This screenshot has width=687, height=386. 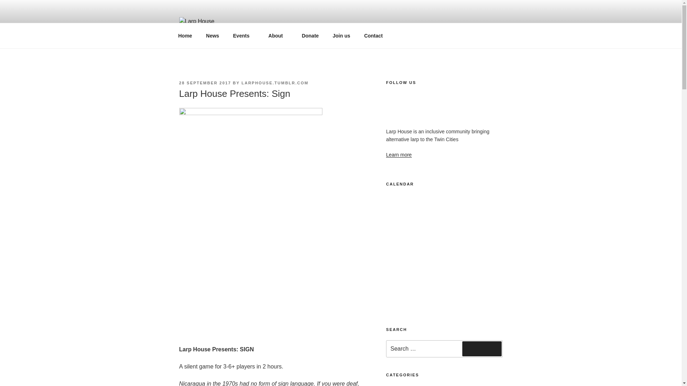 I want to click on Contact, so click(x=373, y=36).